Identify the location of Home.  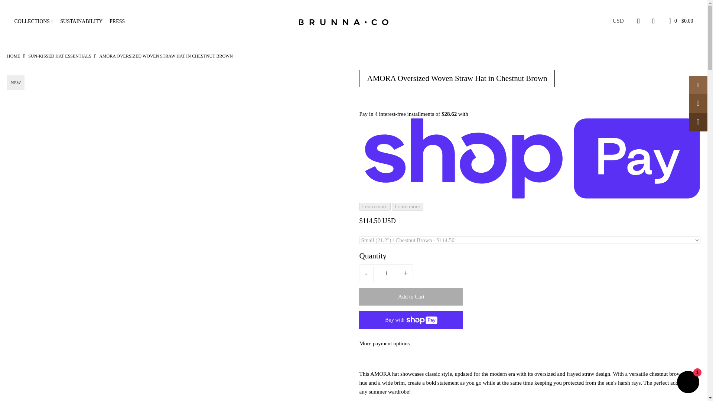
(13, 56).